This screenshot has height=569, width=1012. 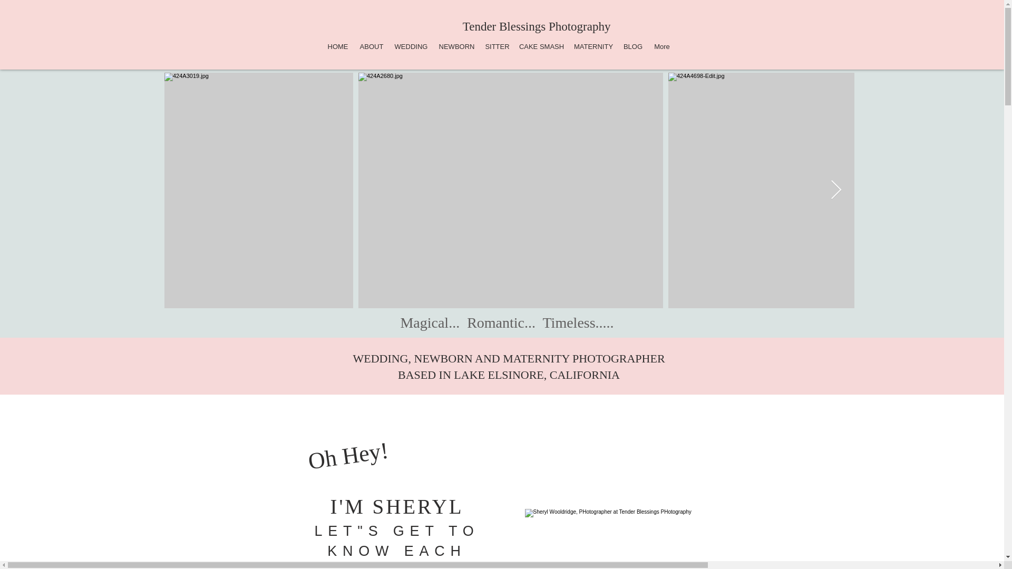 I want to click on ABOUT, so click(x=371, y=46).